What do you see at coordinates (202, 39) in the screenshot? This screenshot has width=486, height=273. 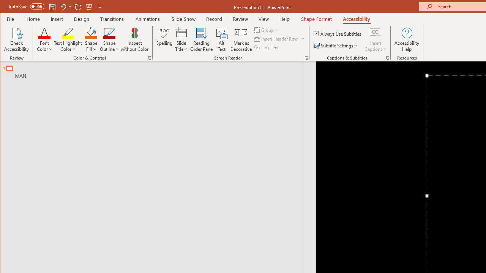 I see `Reading Order Pane` at bounding box center [202, 39].